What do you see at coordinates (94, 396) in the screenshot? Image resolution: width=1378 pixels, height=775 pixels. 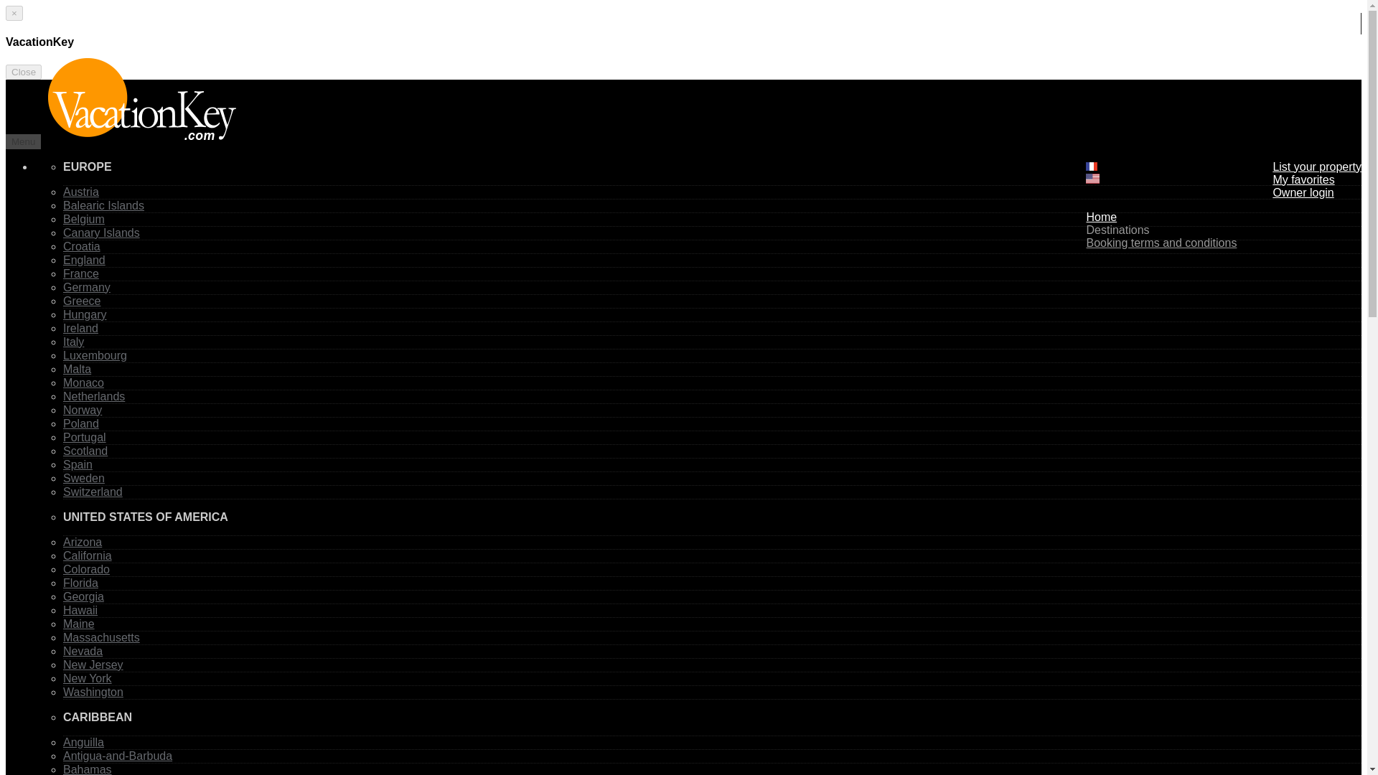 I see `Netherlands` at bounding box center [94, 396].